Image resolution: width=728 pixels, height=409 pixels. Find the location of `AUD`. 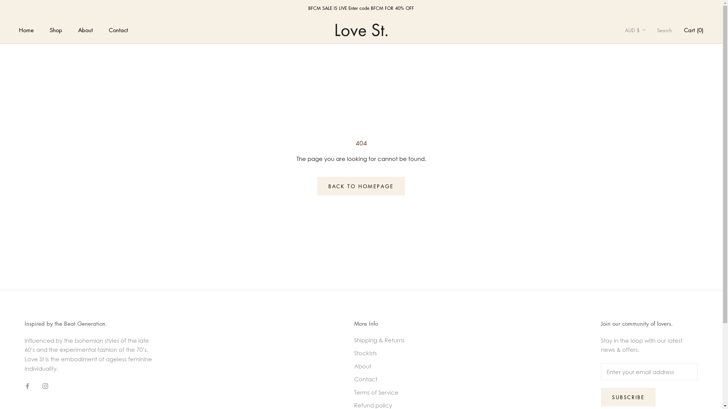

AUD is located at coordinates (648, 107).